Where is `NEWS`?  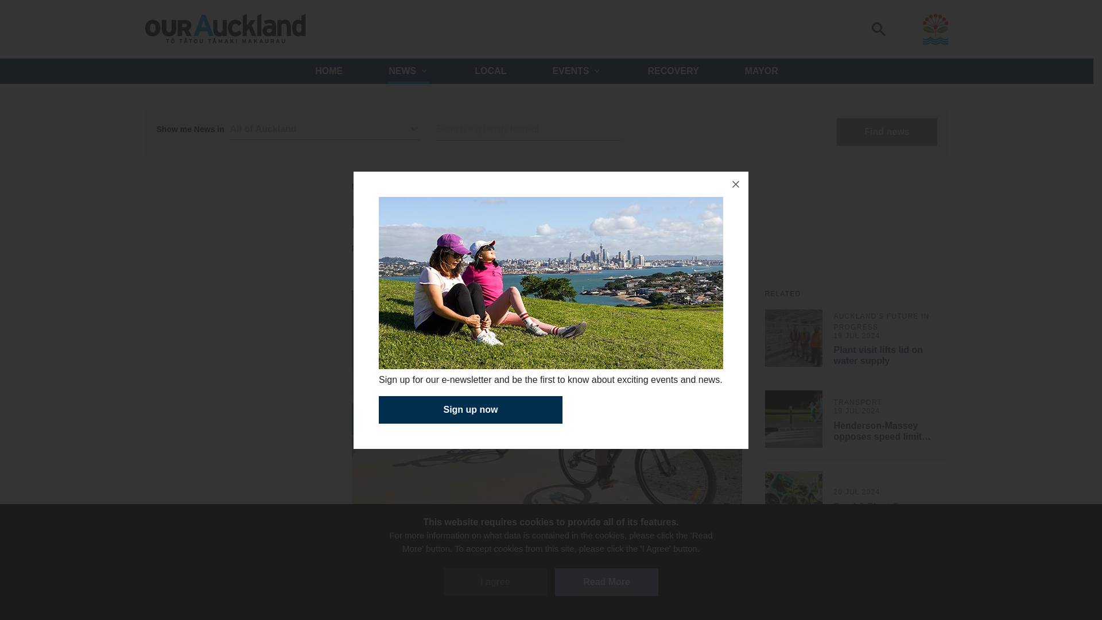
NEWS is located at coordinates (409, 71).